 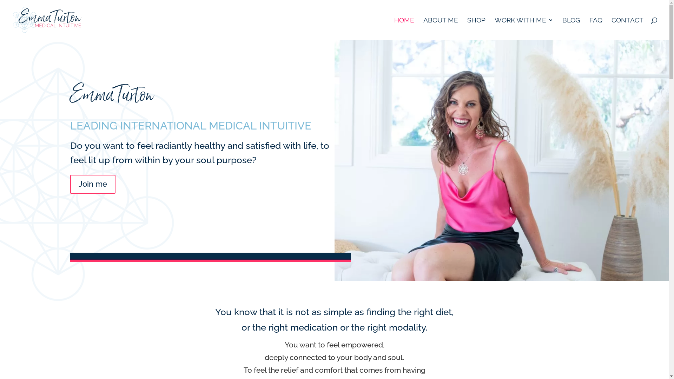 What do you see at coordinates (211, 258) in the screenshot?
I see `stripe strip` at bounding box center [211, 258].